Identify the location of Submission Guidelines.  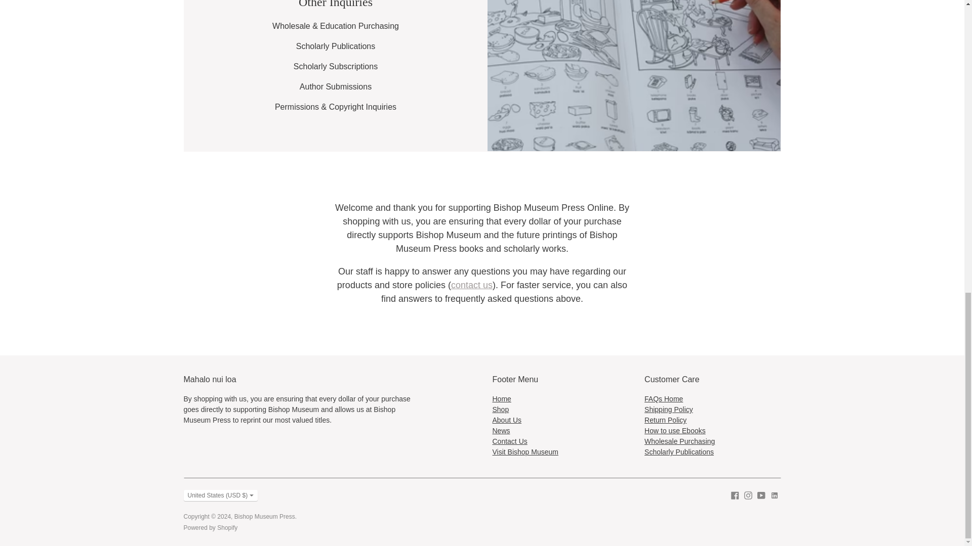
(335, 87).